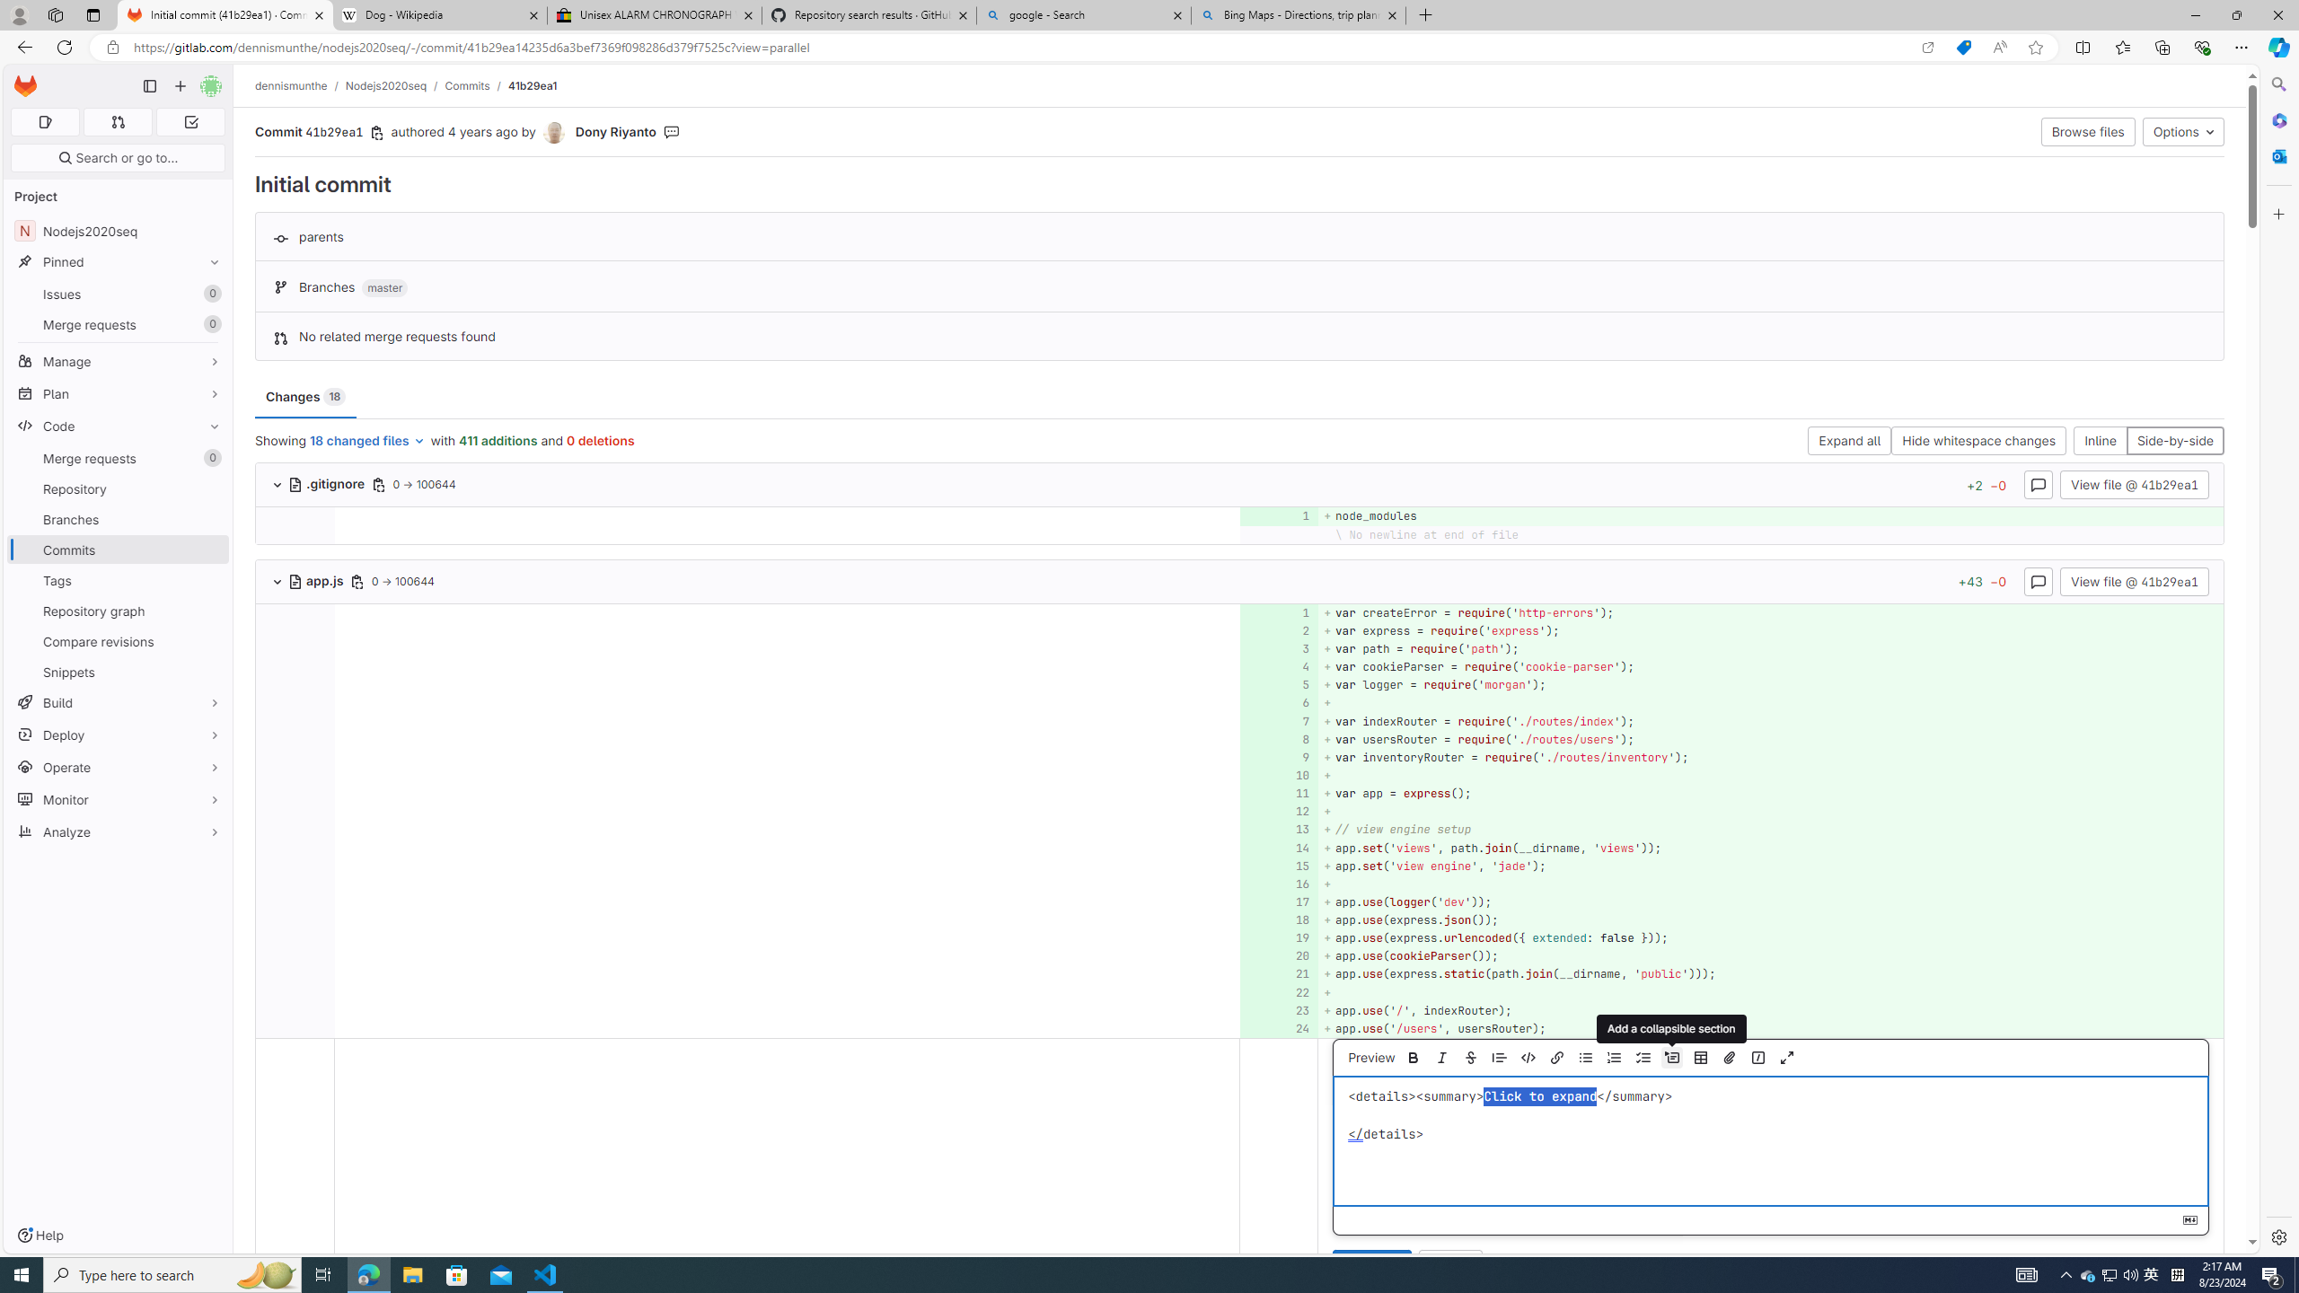 The height and width of the screenshot is (1293, 2299). What do you see at coordinates (377, 133) in the screenshot?
I see `Copy commit SHA` at bounding box center [377, 133].